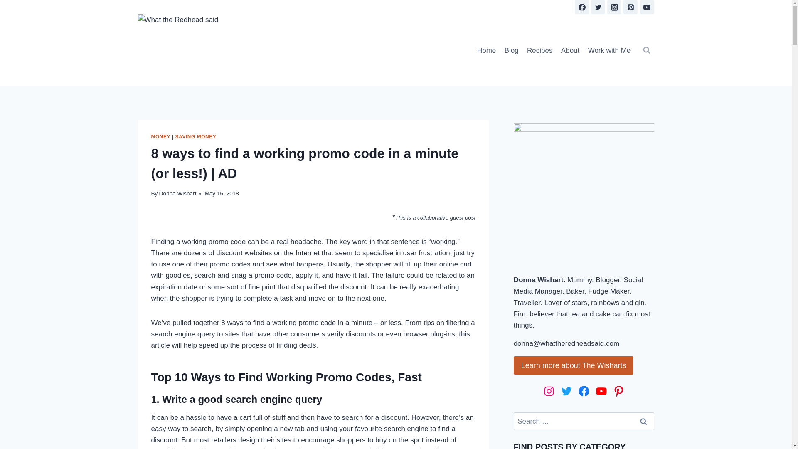  What do you see at coordinates (196, 136) in the screenshot?
I see `SAVING MONEY` at bounding box center [196, 136].